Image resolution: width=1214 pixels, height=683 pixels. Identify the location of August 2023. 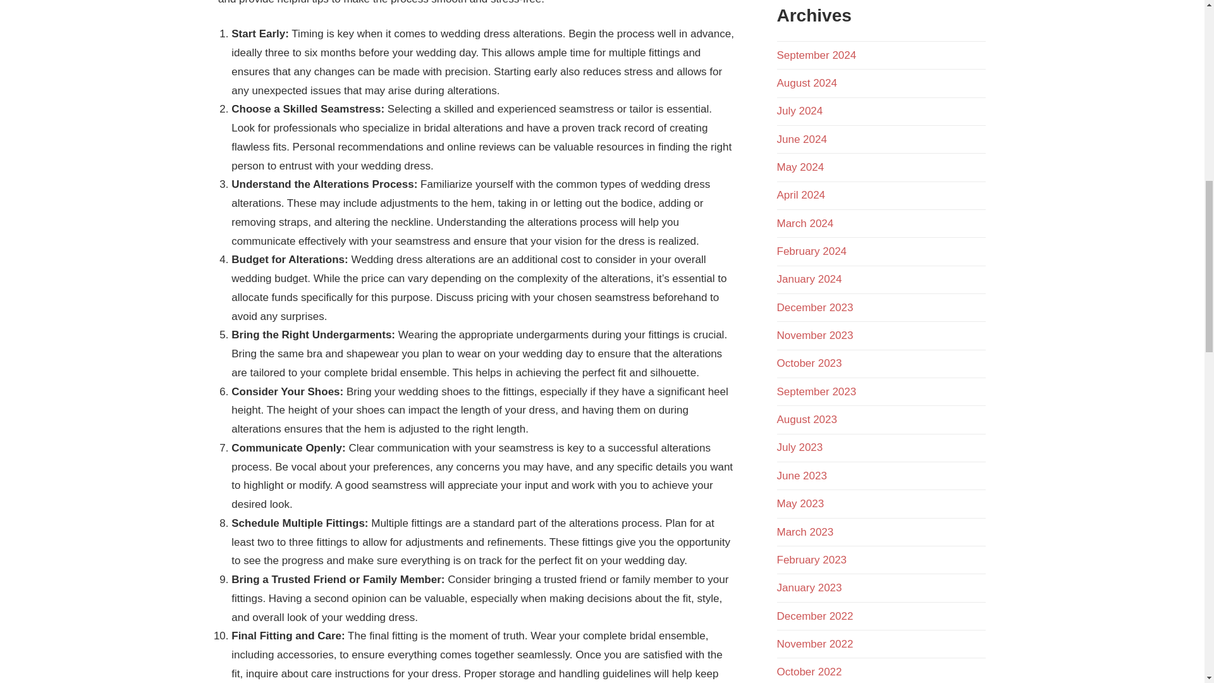
(806, 419).